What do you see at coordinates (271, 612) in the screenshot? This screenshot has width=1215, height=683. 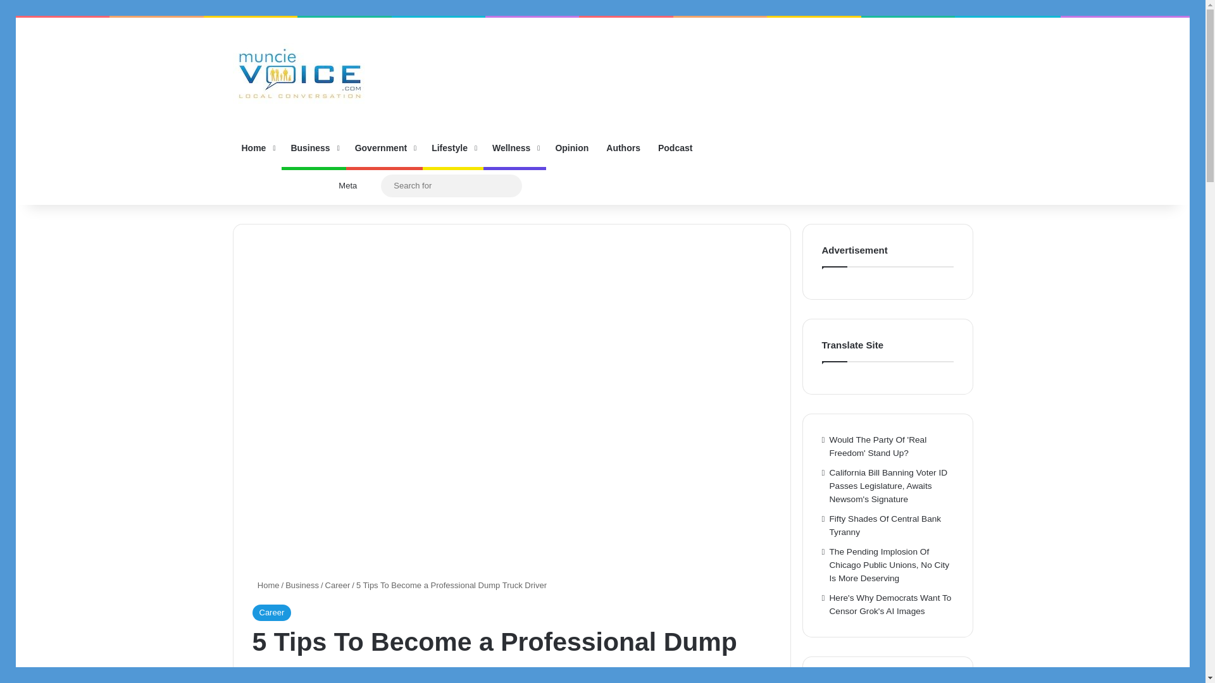 I see `Career` at bounding box center [271, 612].